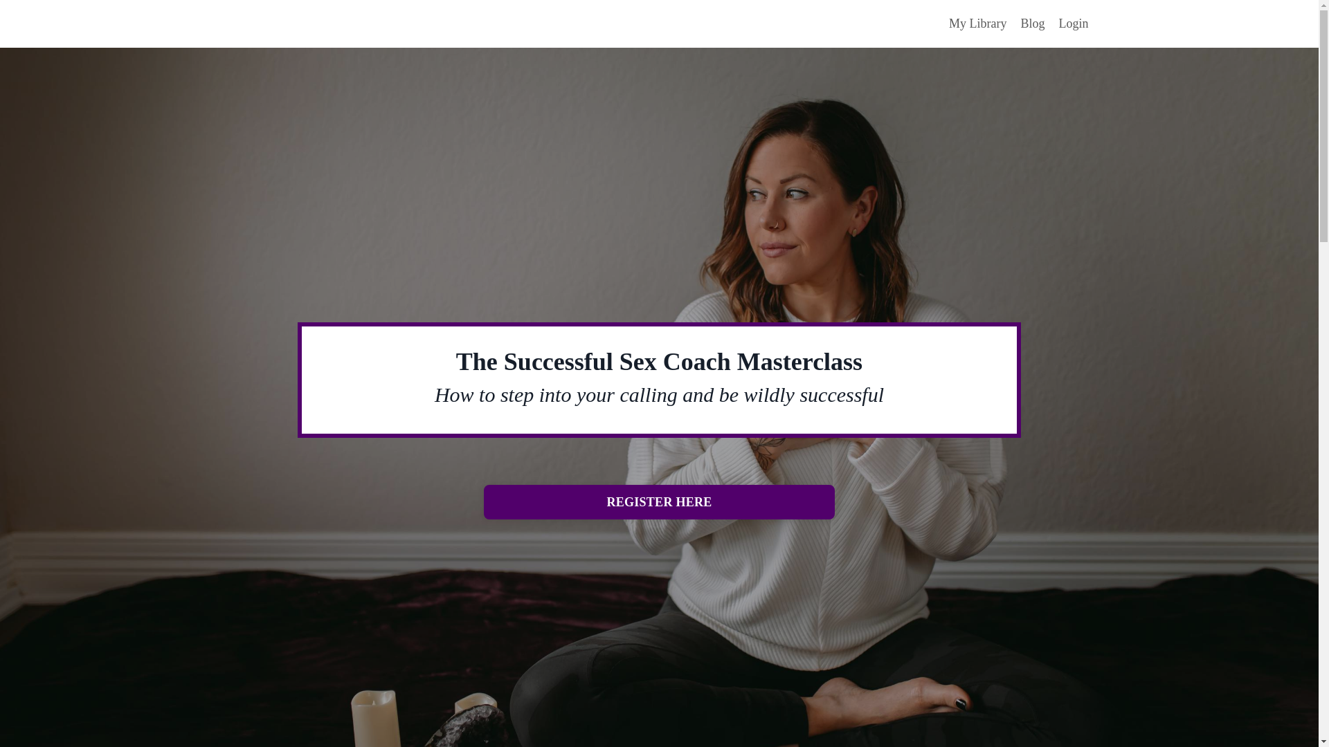 This screenshot has height=747, width=1329. What do you see at coordinates (977, 24) in the screenshot?
I see `My Library` at bounding box center [977, 24].